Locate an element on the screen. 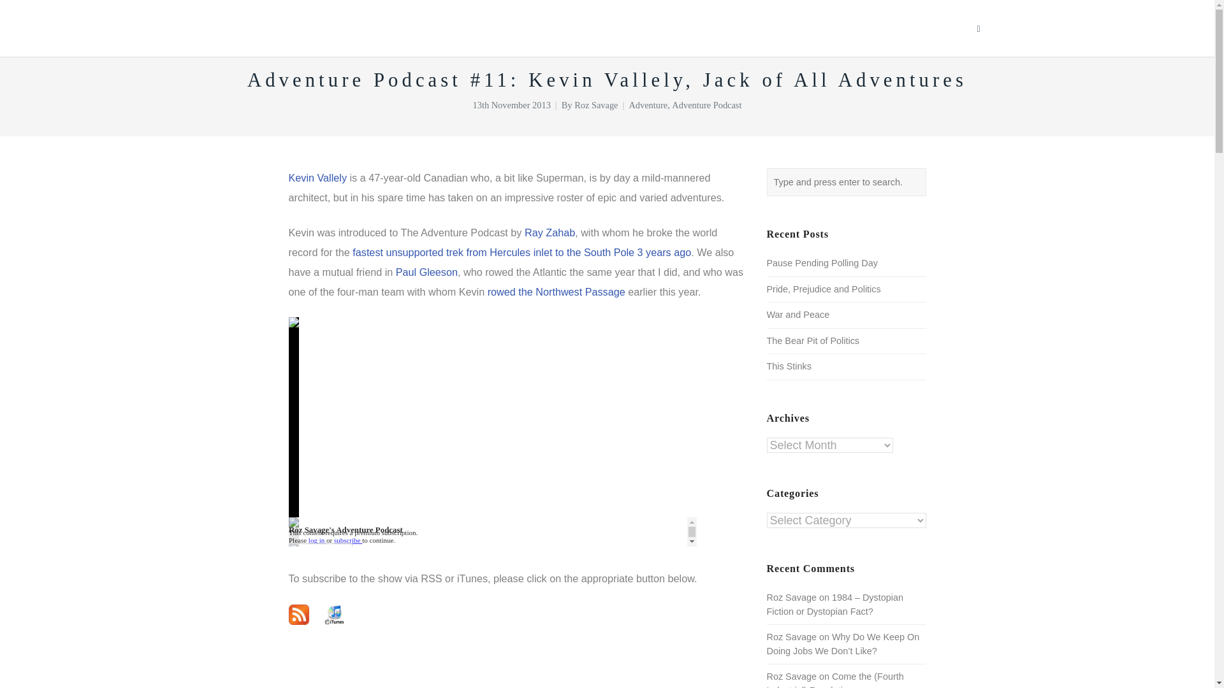  View all posts in Adventure is located at coordinates (648, 104).